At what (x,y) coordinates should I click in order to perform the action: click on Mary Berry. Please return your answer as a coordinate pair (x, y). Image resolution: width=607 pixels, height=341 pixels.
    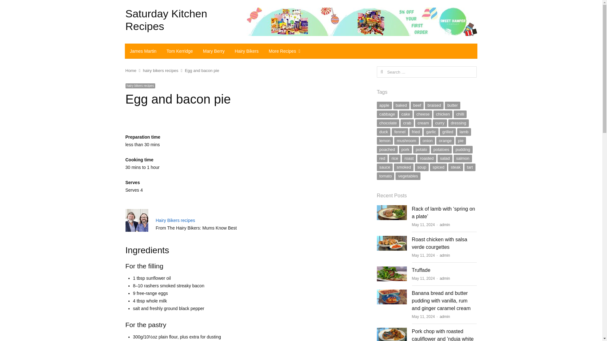
    Looking at the image, I should click on (213, 51).